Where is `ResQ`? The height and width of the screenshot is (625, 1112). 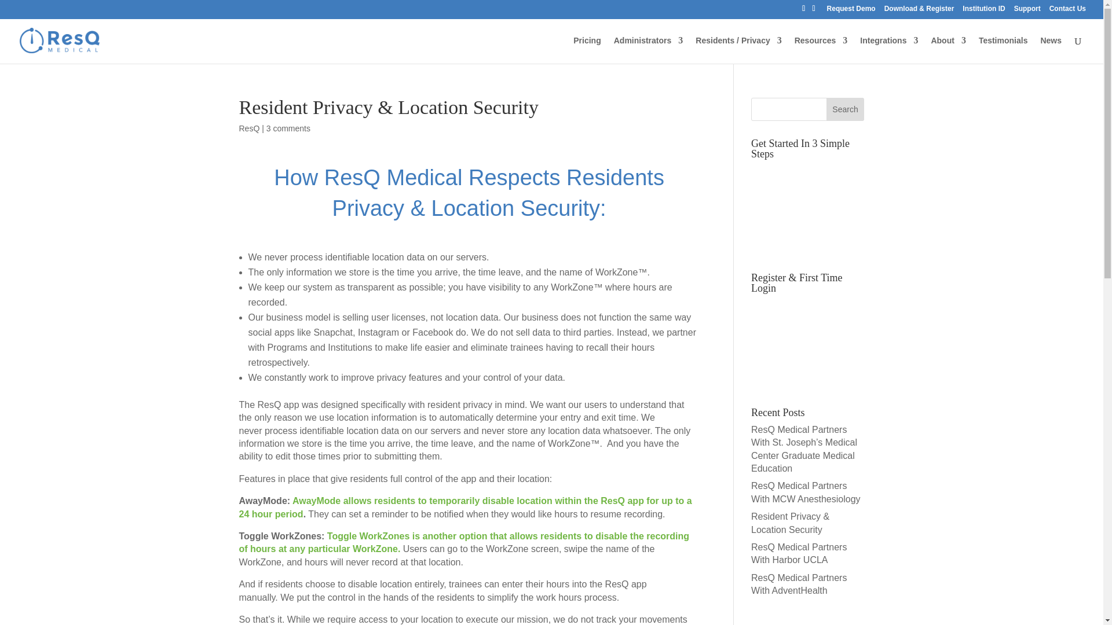
ResQ is located at coordinates (249, 128).